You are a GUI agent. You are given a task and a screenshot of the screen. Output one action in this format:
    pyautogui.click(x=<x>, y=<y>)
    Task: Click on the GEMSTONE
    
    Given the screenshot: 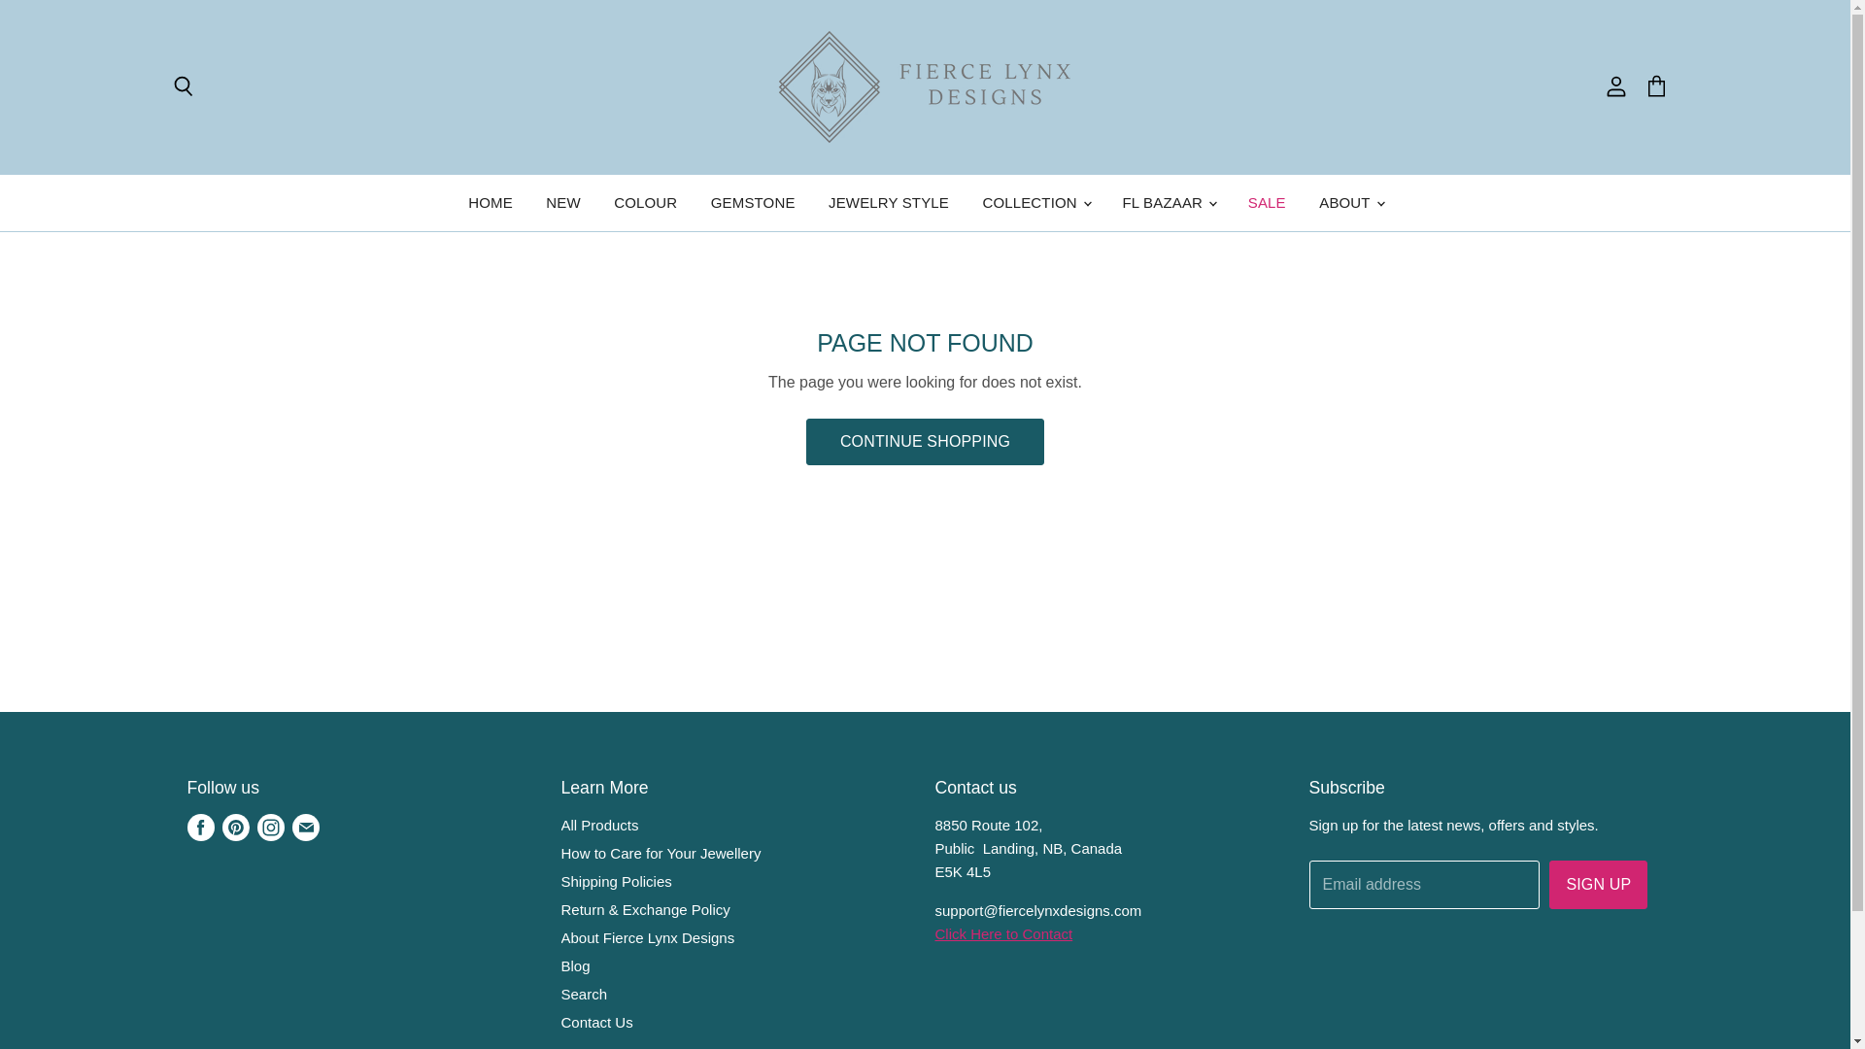 What is the action you would take?
    pyautogui.click(x=752, y=202)
    